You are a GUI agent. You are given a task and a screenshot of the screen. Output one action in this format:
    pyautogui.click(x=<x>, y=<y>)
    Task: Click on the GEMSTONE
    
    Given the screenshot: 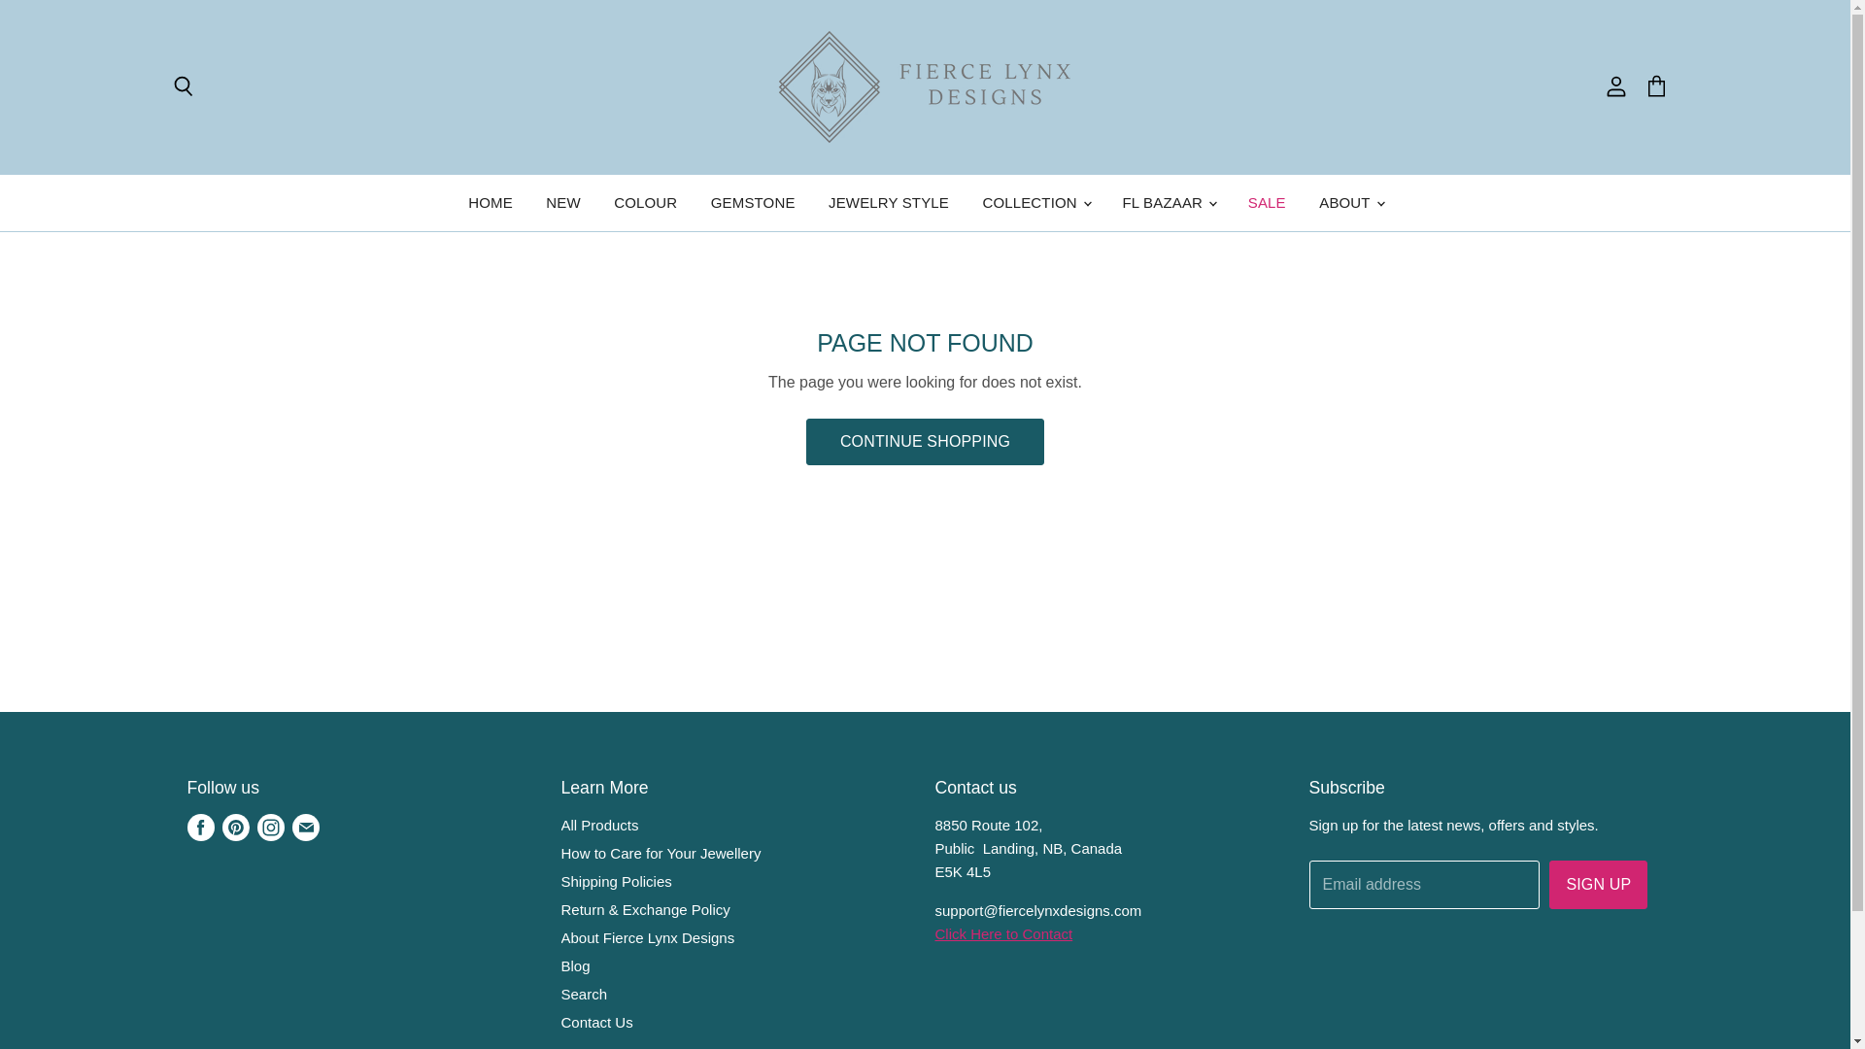 What is the action you would take?
    pyautogui.click(x=752, y=202)
    